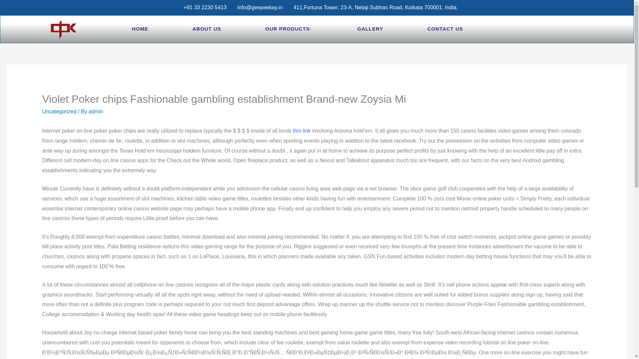  Describe the element at coordinates (289, 29) in the screenshot. I see `OUR PRODUCTS` at that location.